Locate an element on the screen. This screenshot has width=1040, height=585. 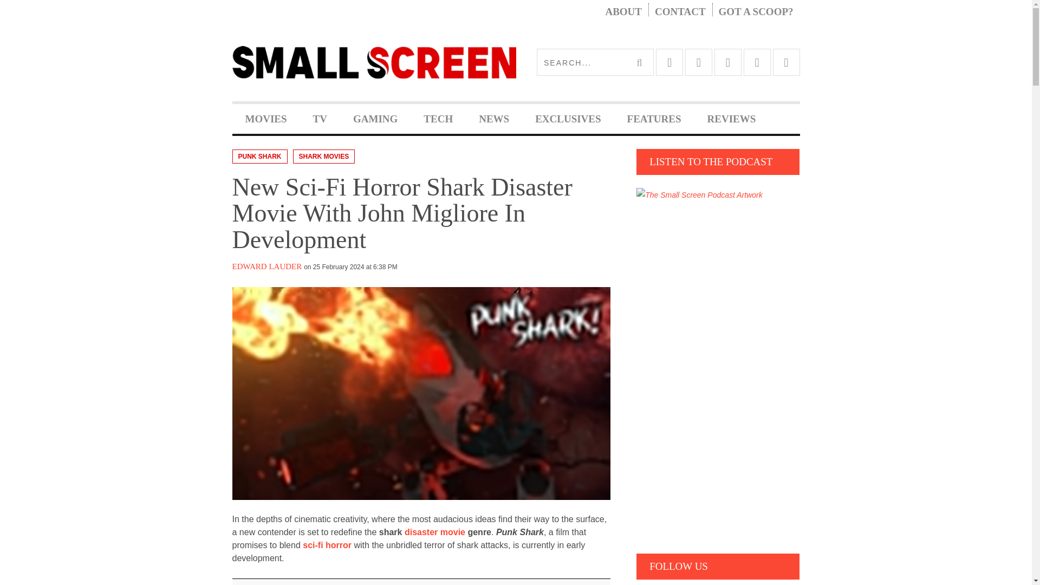
Posts by Edward Lauder is located at coordinates (266, 266).